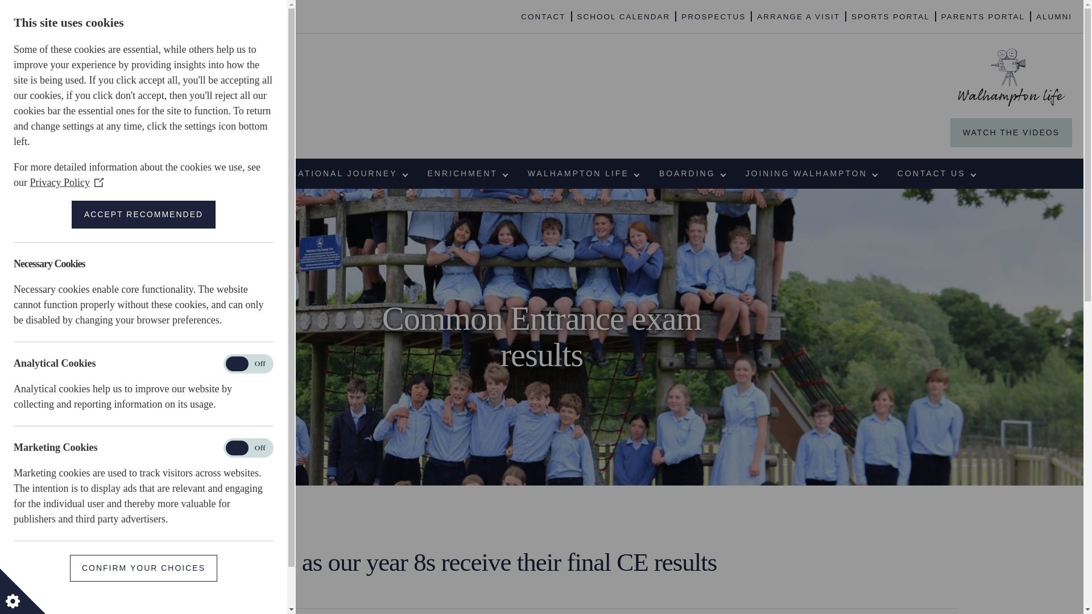  What do you see at coordinates (1011, 133) in the screenshot?
I see `WATCH THE VIDEOS` at bounding box center [1011, 133].